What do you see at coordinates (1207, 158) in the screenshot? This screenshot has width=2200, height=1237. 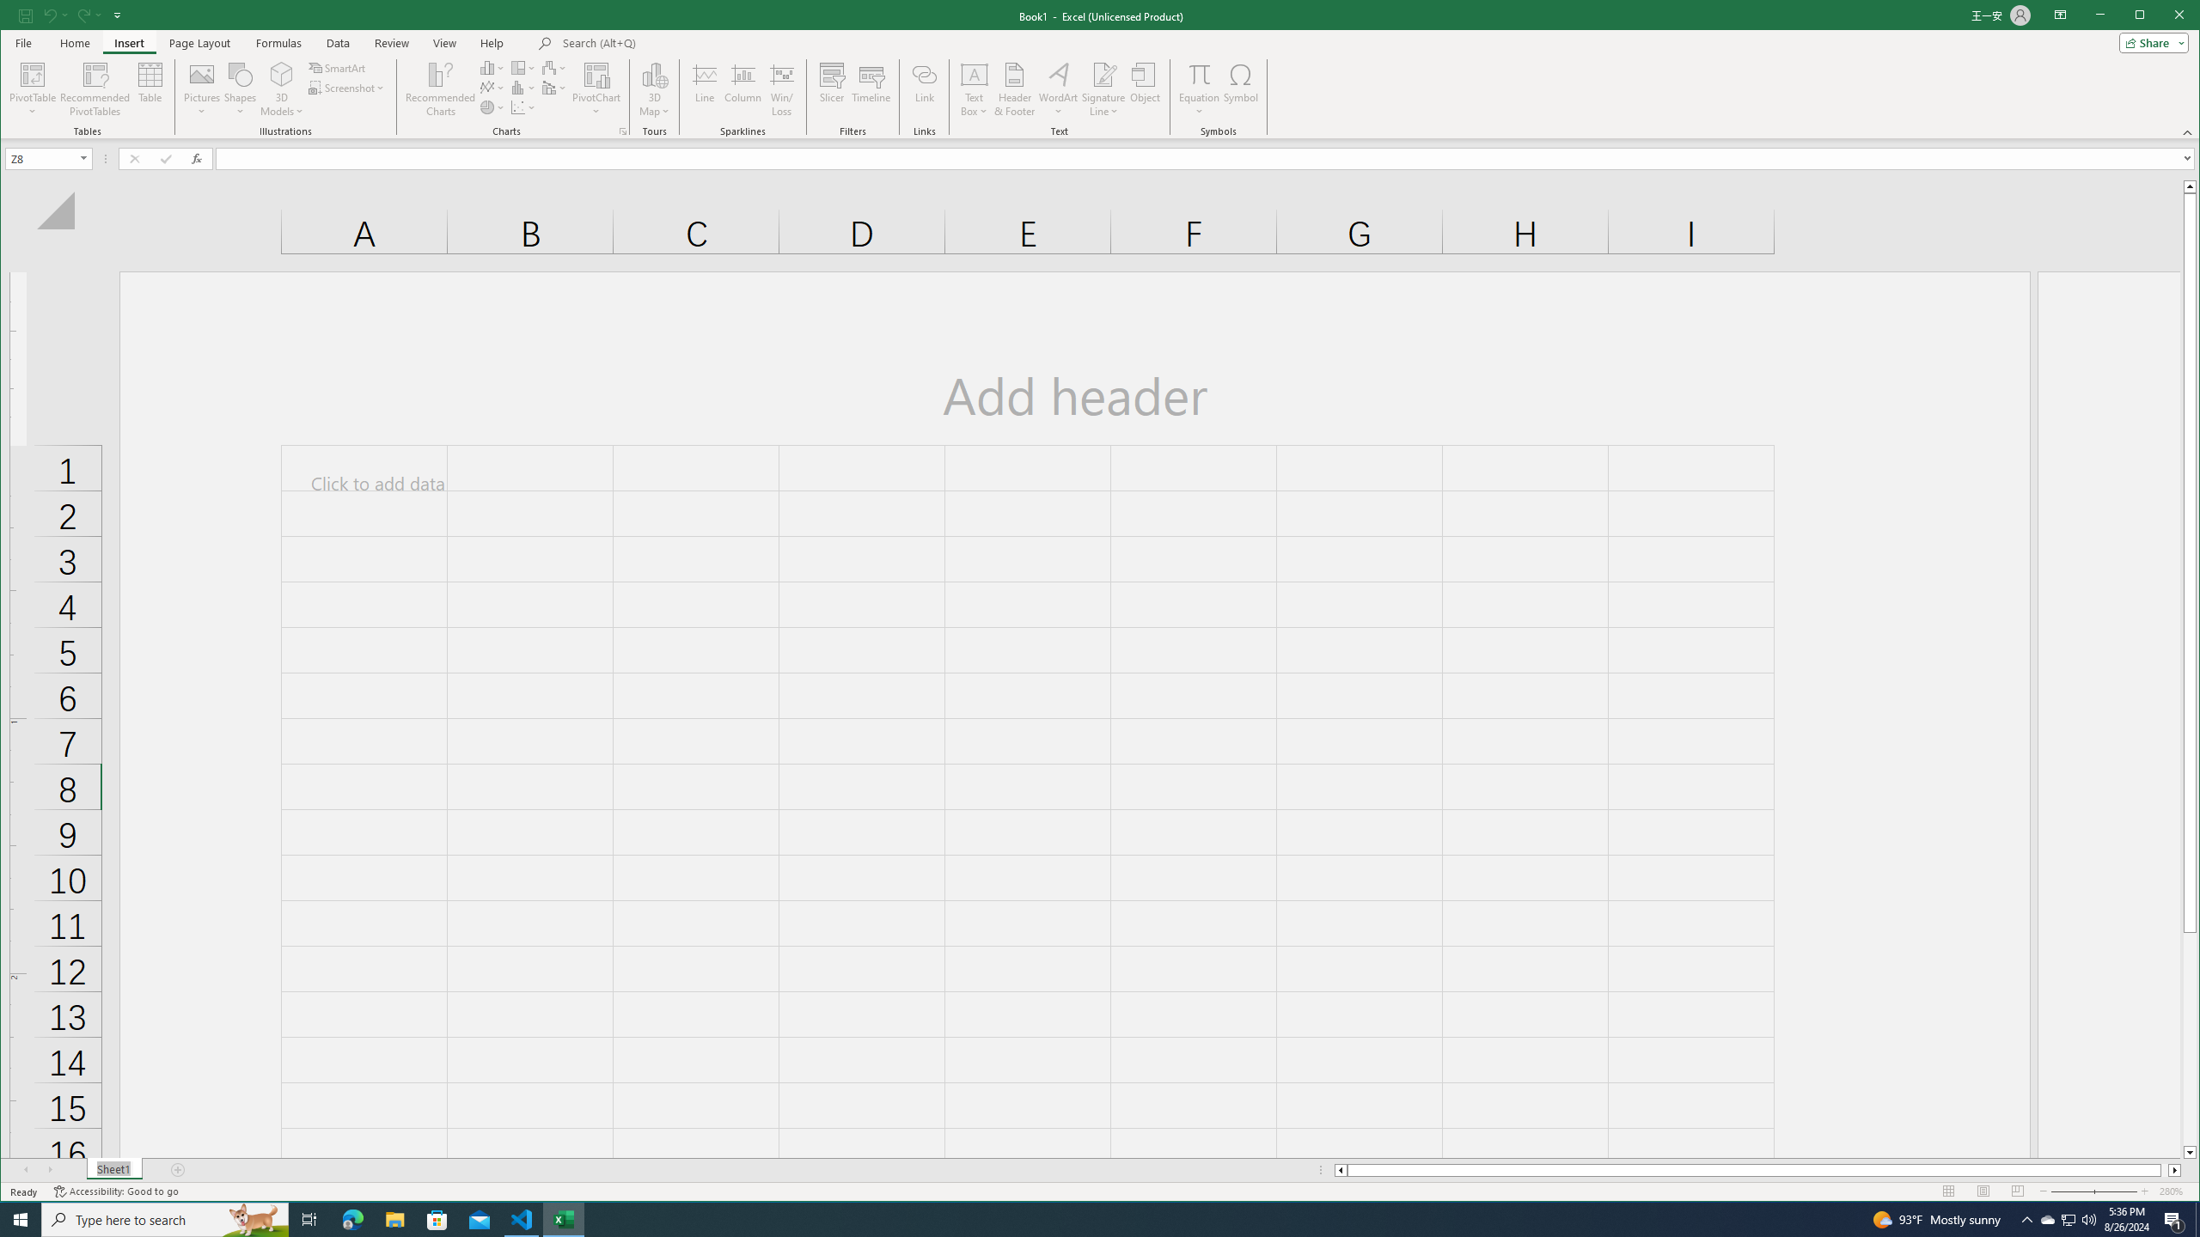 I see `Formula Bar` at bounding box center [1207, 158].